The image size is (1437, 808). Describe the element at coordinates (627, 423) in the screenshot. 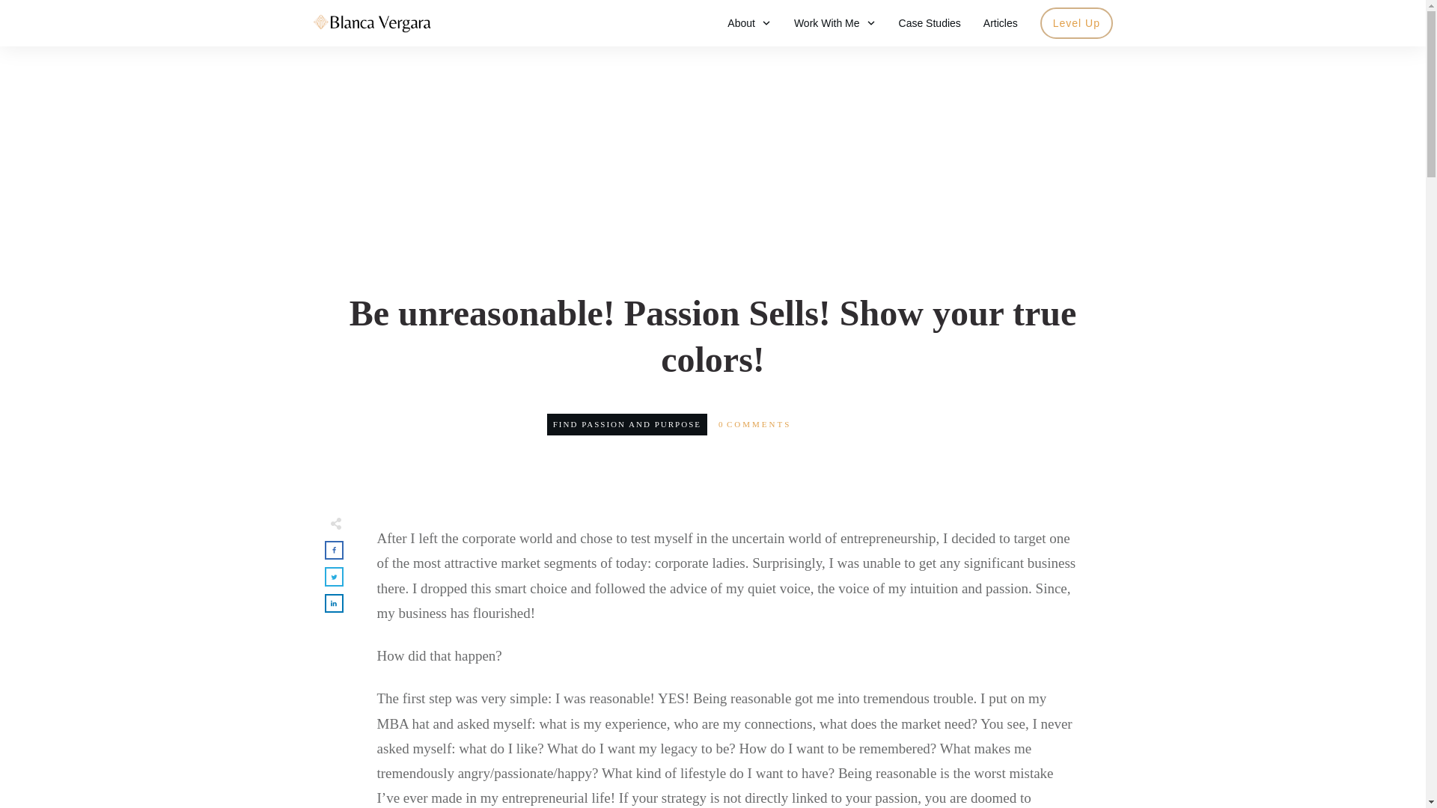

I see `Find Passion and Purpose` at that location.